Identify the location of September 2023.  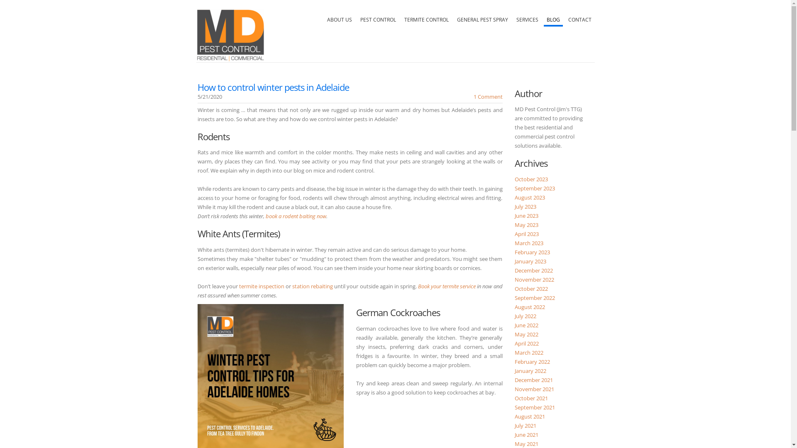
(535, 188).